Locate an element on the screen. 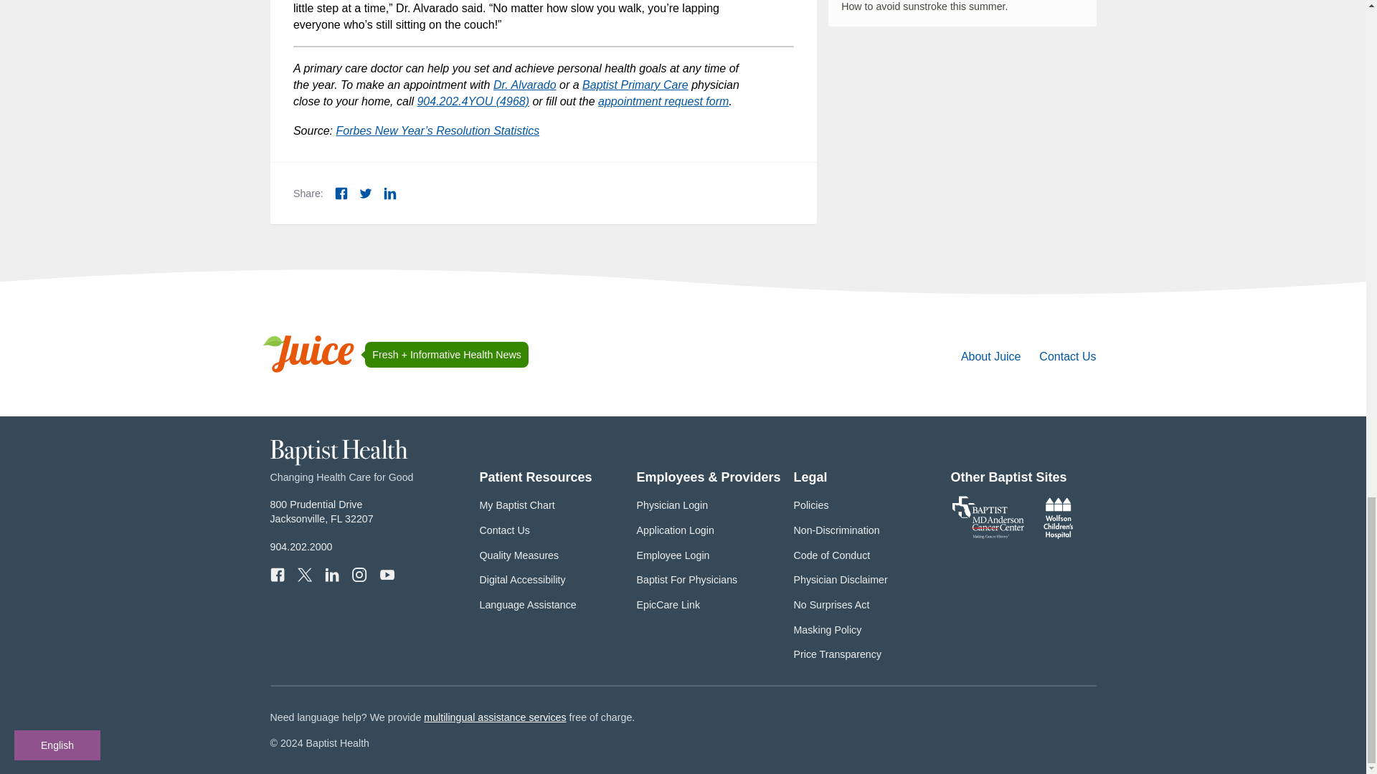 This screenshot has width=1377, height=774. appointment request form is located at coordinates (663, 101).